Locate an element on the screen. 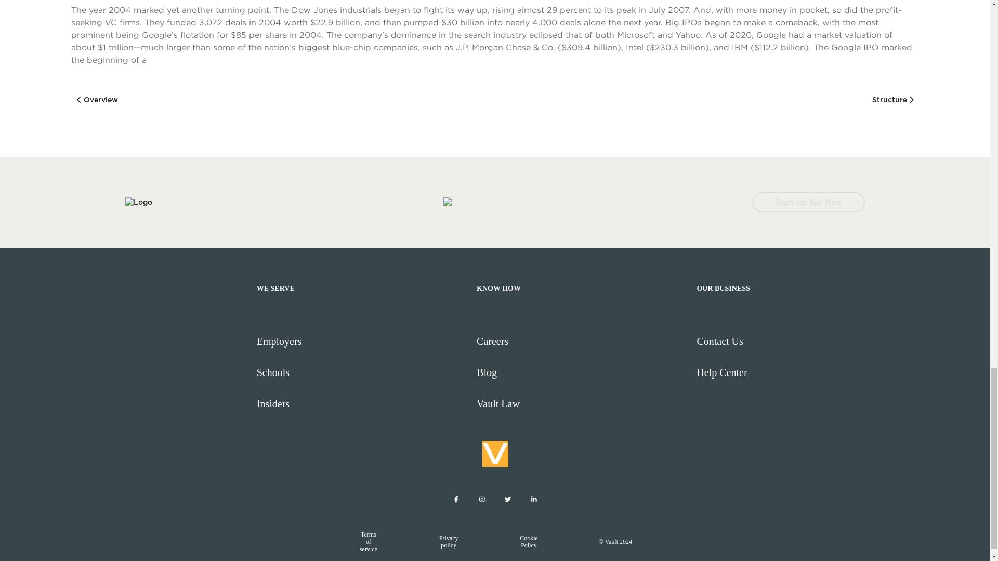 This screenshot has width=998, height=561. Help Center is located at coordinates (802, 372).